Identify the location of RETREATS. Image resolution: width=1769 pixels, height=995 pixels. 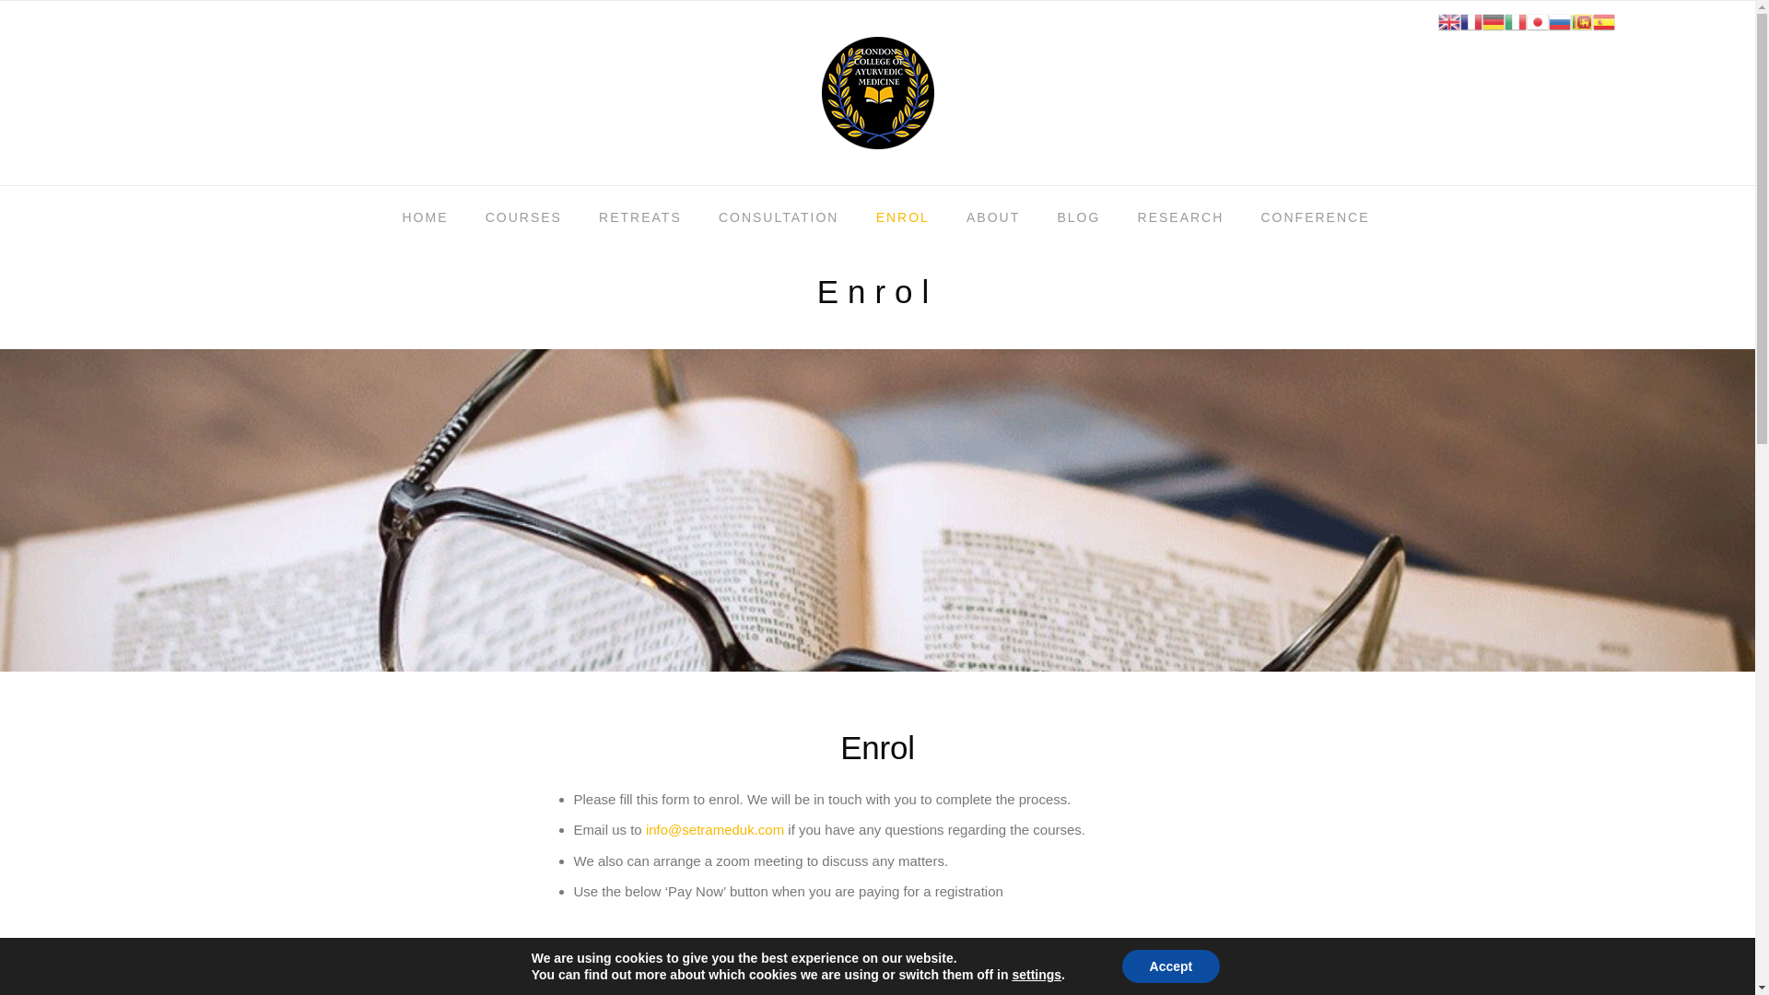
(639, 219).